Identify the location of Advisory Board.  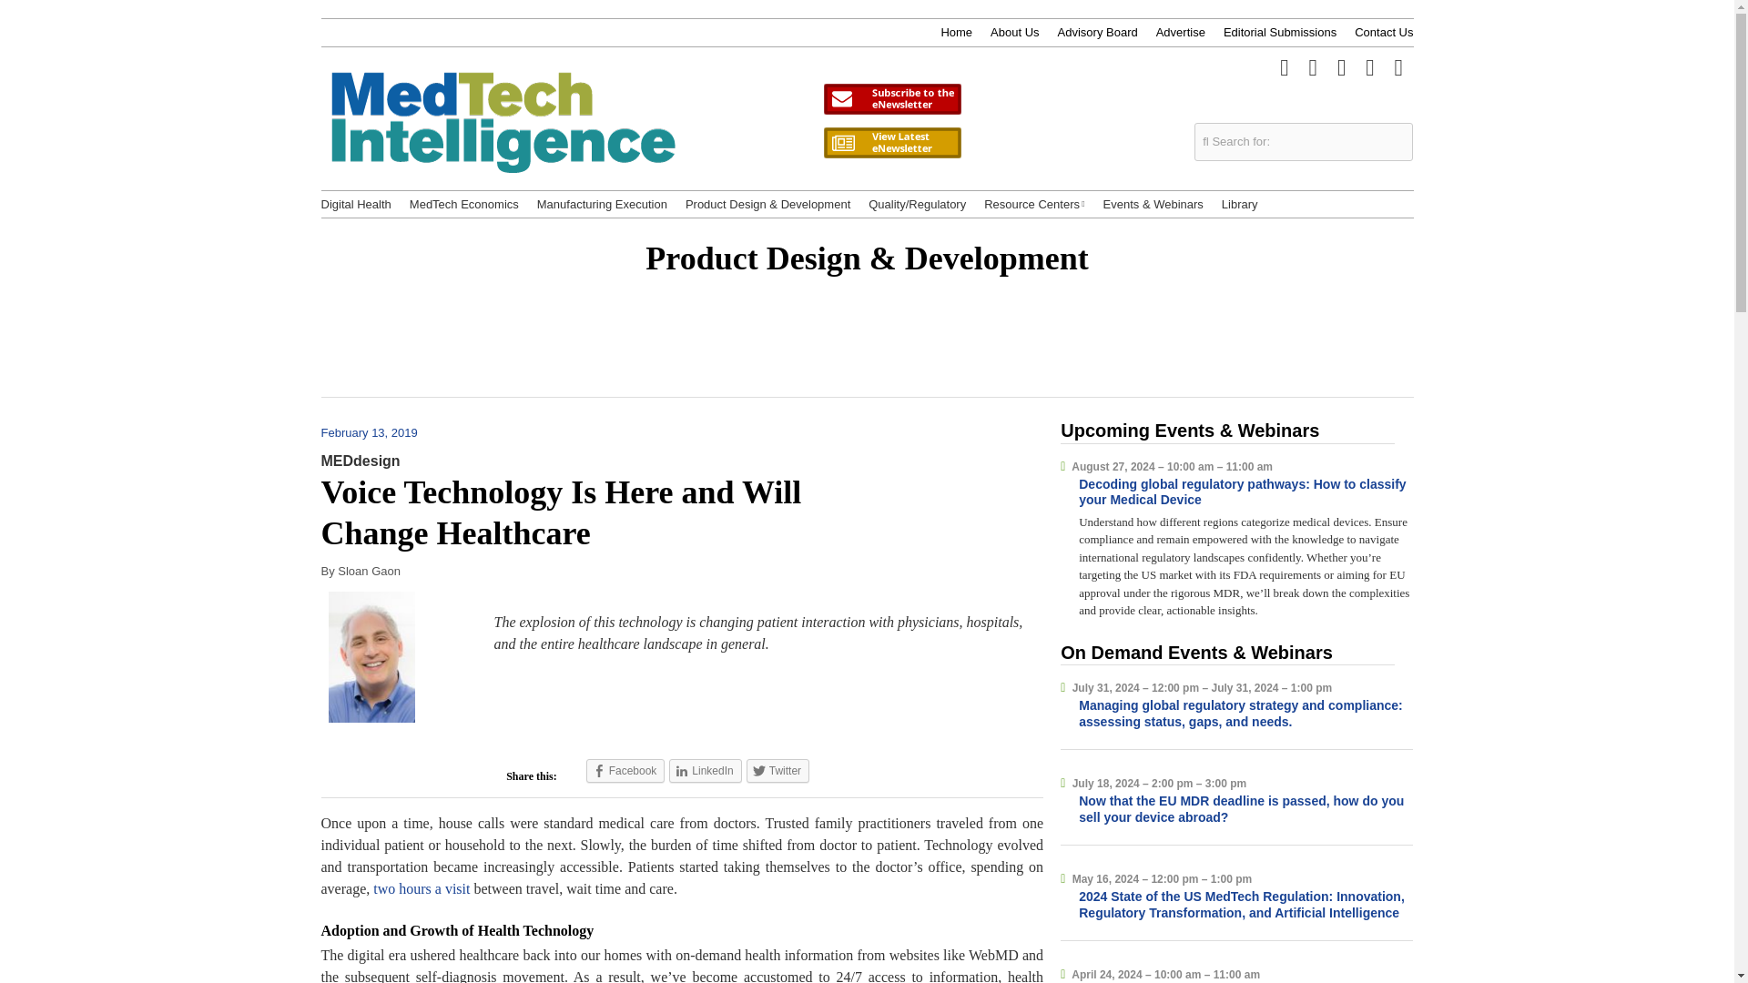
(1097, 33).